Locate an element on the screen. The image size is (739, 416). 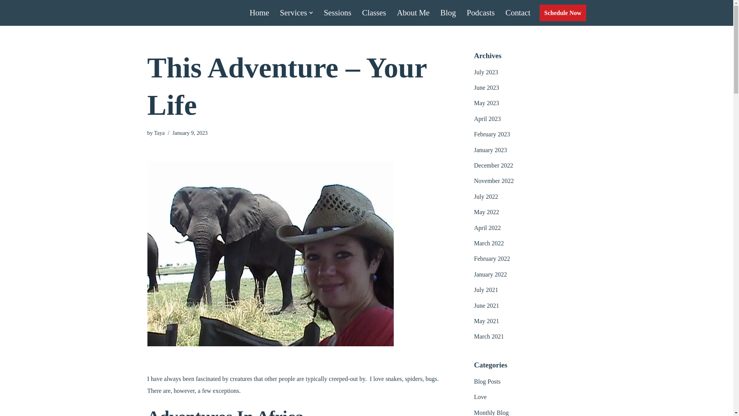
Classes is located at coordinates (374, 13).